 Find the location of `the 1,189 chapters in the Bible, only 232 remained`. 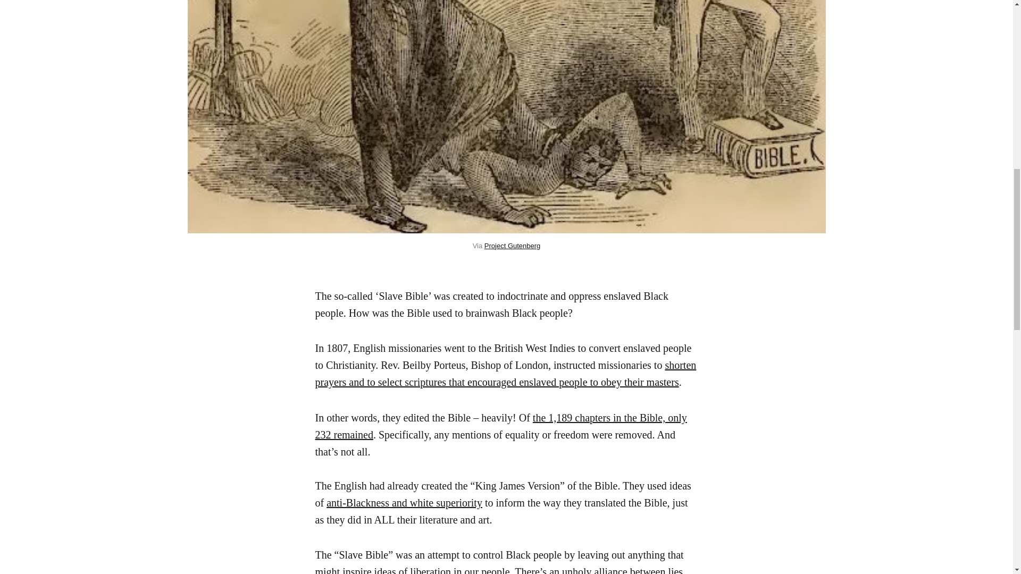

the 1,189 chapters in the Bible, only 232 remained is located at coordinates (500, 426).